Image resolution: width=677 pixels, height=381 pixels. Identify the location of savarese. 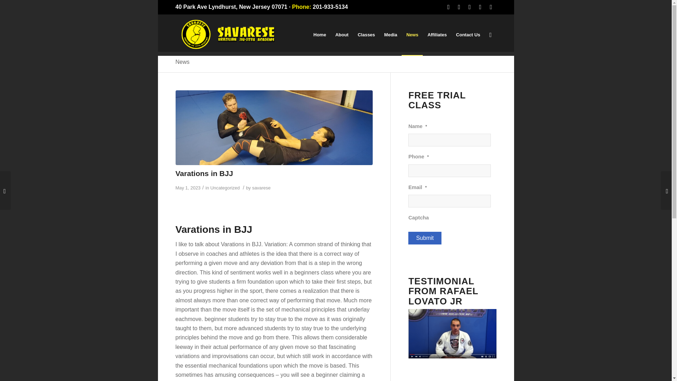
(261, 188).